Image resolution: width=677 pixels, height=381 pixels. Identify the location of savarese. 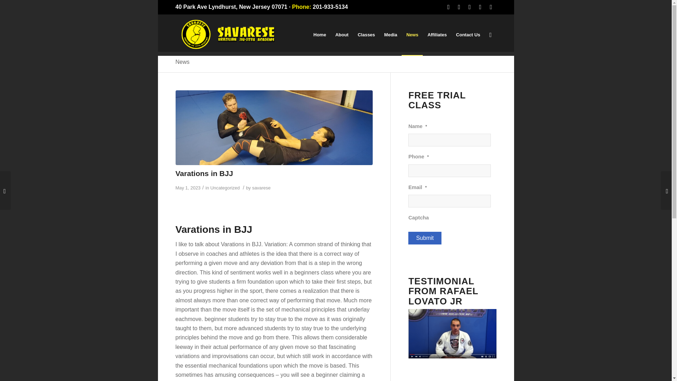
(261, 188).